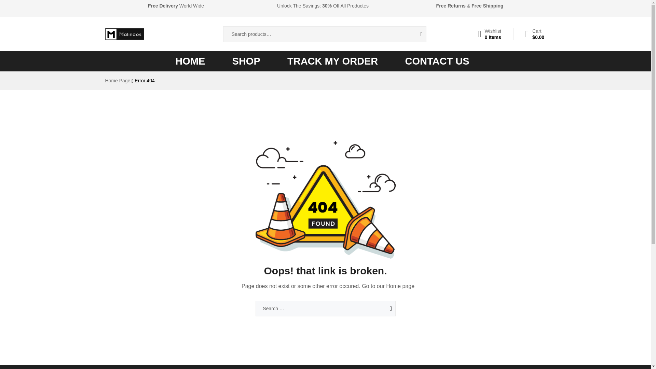  Describe the element at coordinates (489, 34) in the screenshot. I see `SHOP` at that location.